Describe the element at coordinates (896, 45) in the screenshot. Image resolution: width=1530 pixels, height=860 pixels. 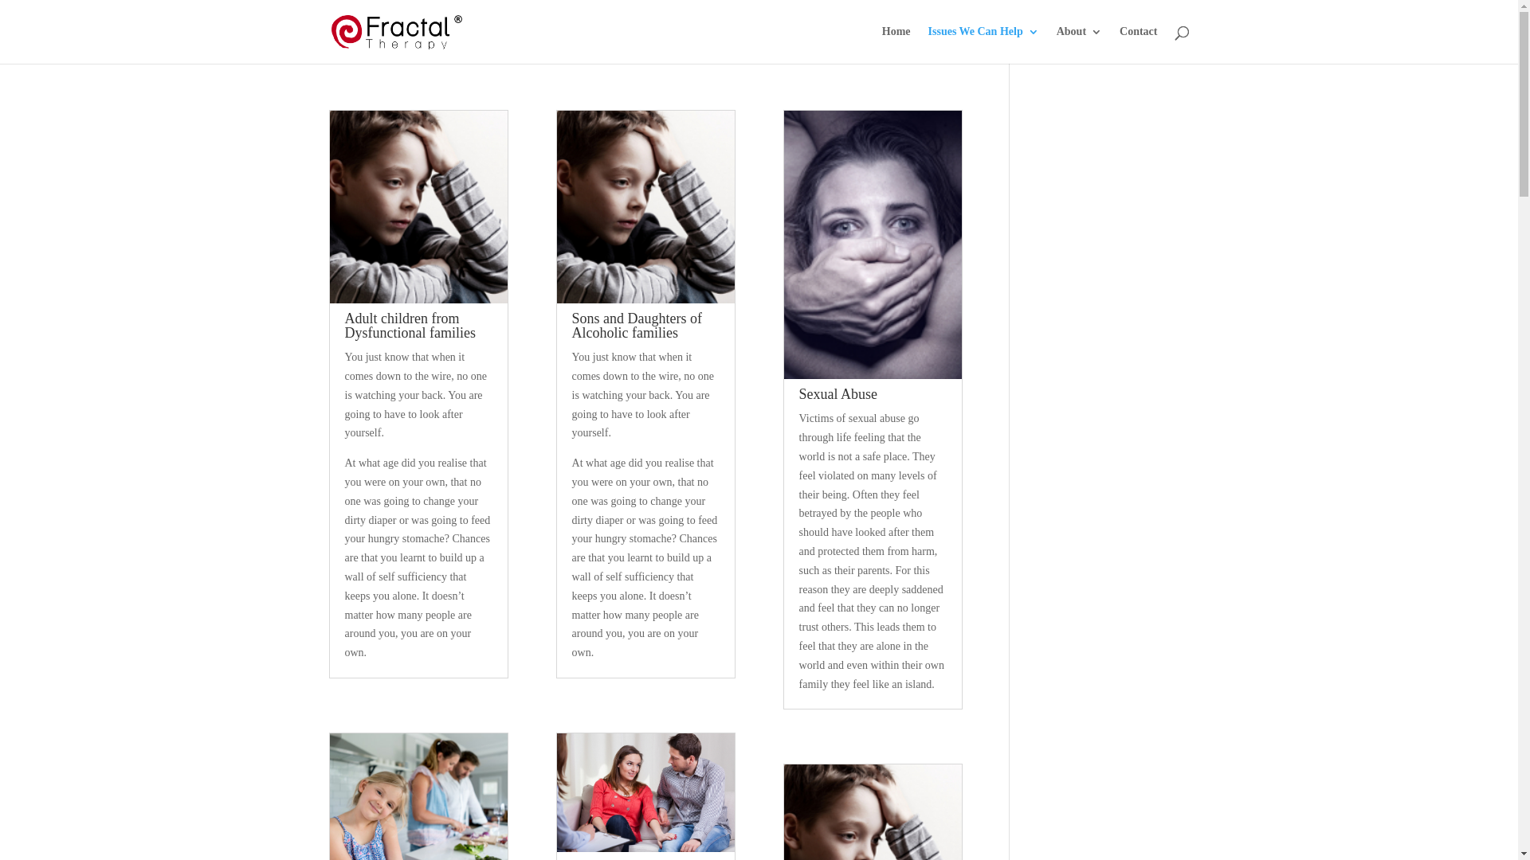
I see `Home` at that location.